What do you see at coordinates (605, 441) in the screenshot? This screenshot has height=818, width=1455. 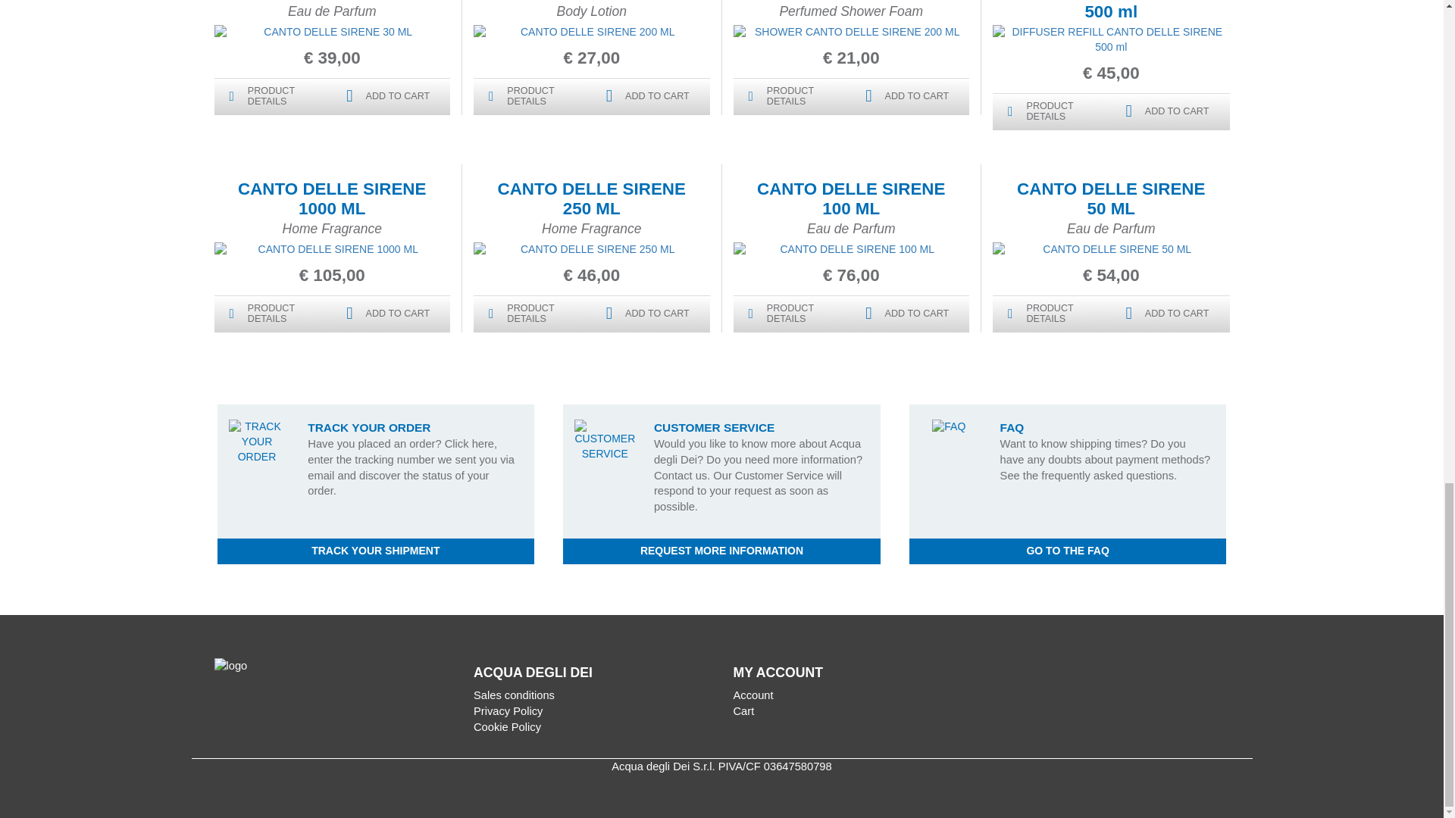 I see `CUSTOMER SERVICE` at bounding box center [605, 441].